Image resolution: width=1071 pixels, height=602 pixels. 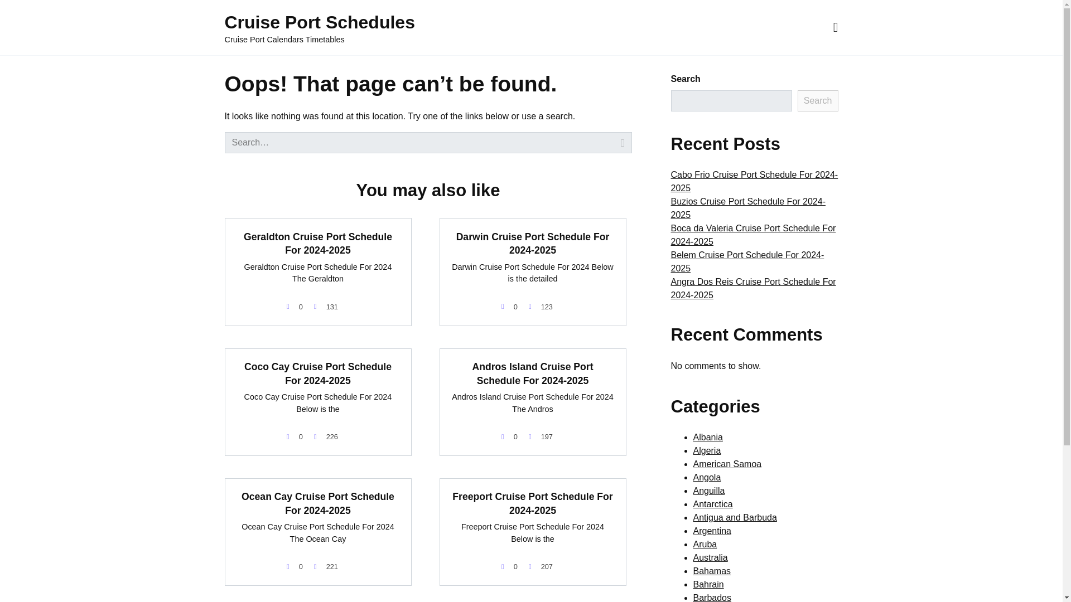 What do you see at coordinates (319, 22) in the screenshot?
I see `Cruise Port Schedules` at bounding box center [319, 22].